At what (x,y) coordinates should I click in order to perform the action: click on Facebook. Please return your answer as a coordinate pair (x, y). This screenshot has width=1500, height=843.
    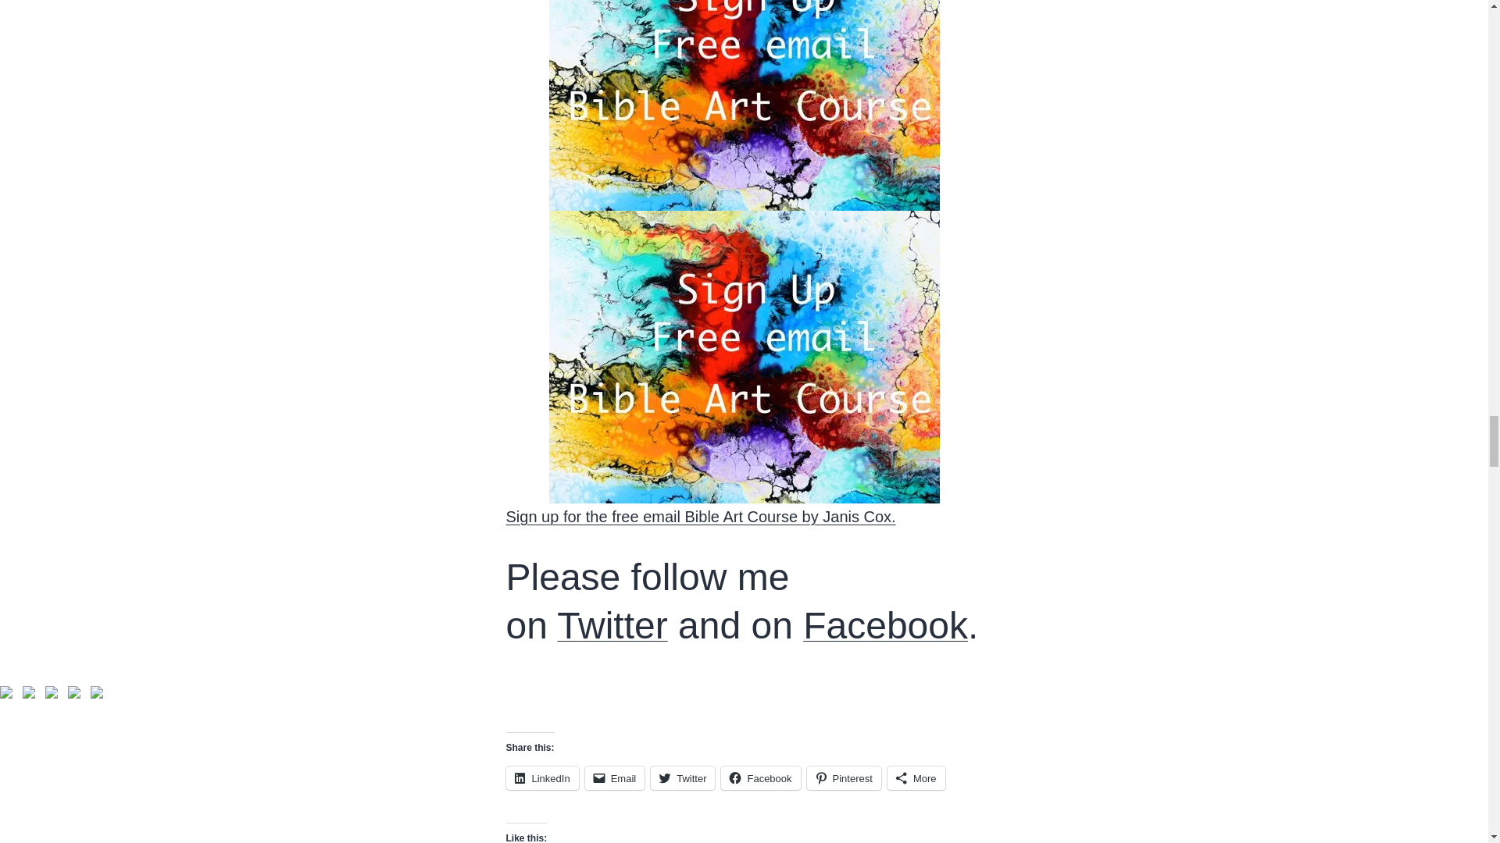
    Looking at the image, I should click on (884, 626).